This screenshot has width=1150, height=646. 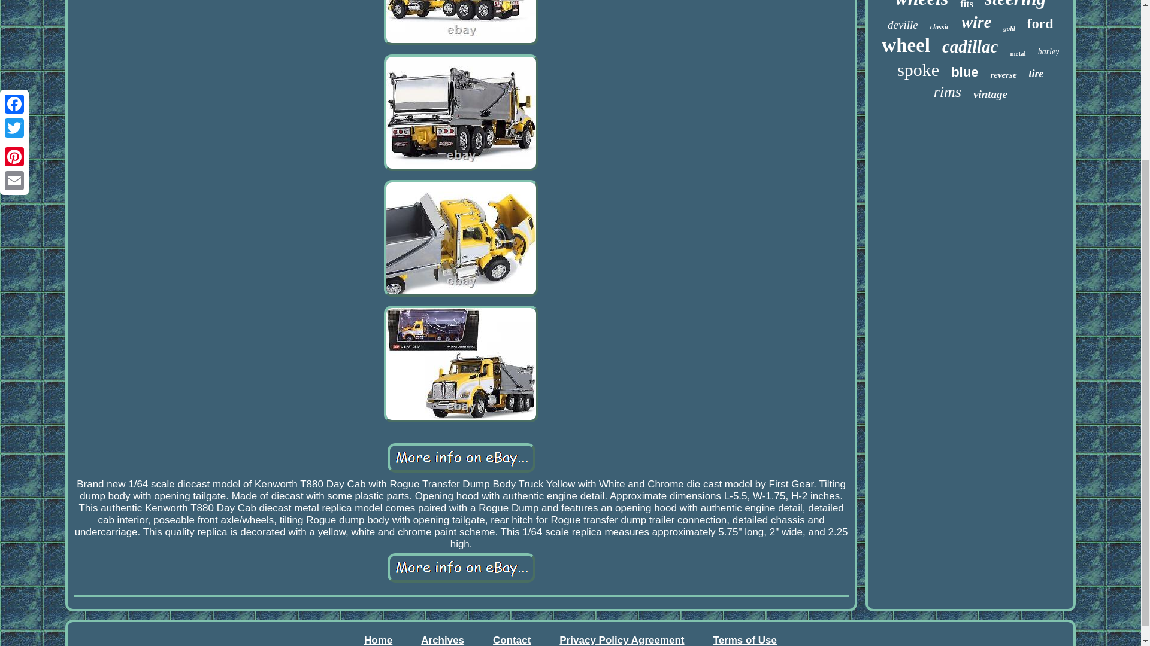 I want to click on metal, so click(x=1017, y=53).